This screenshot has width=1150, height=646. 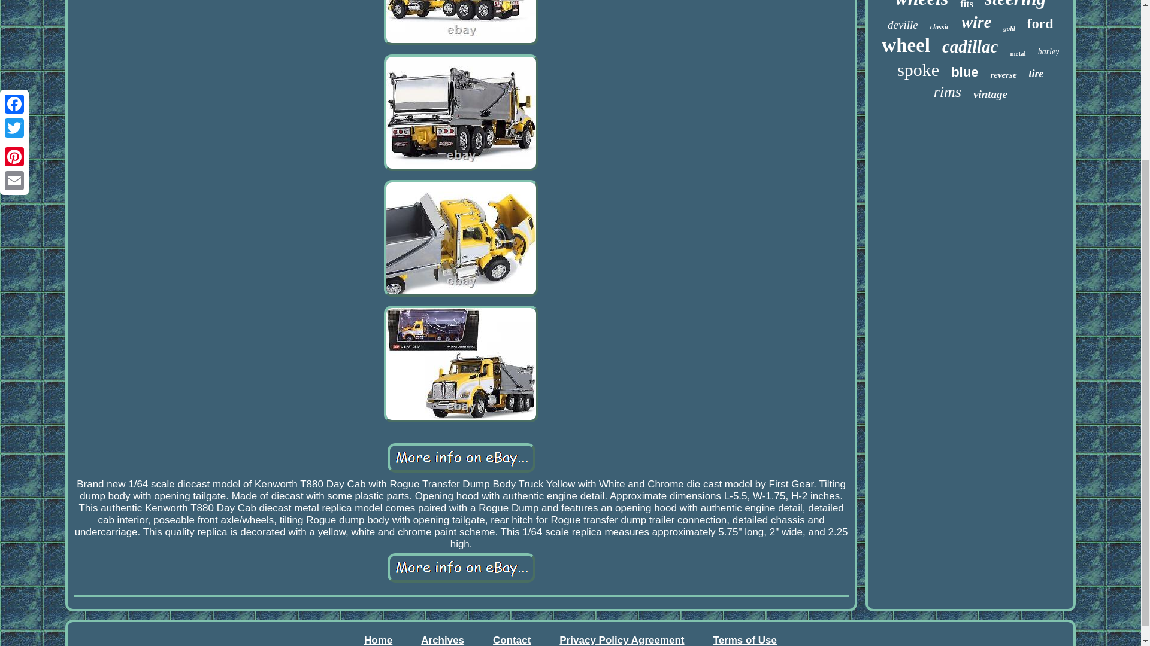 I want to click on metal, so click(x=1017, y=53).